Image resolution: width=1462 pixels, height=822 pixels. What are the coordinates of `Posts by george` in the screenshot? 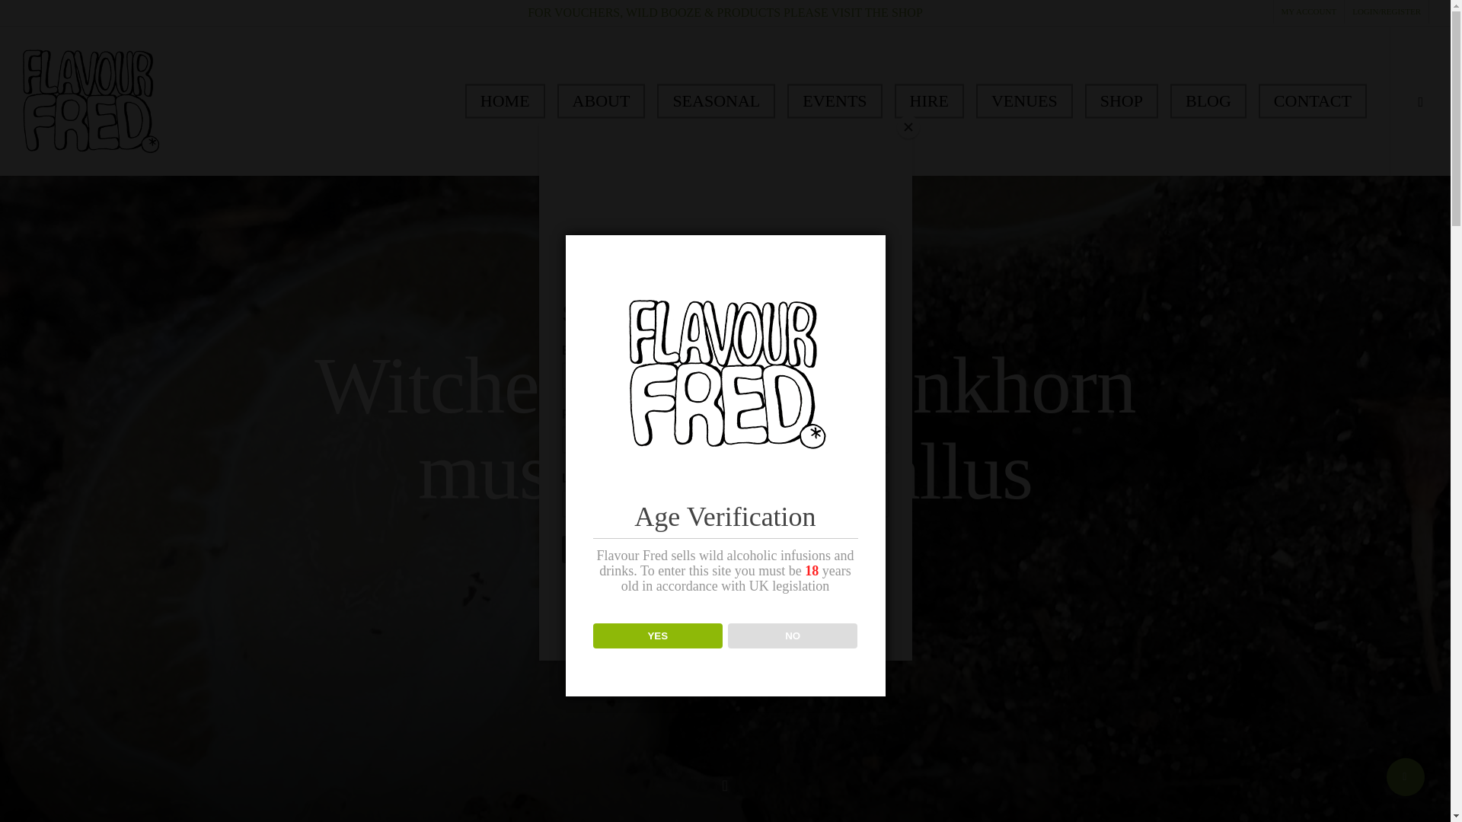 It's located at (749, 635).